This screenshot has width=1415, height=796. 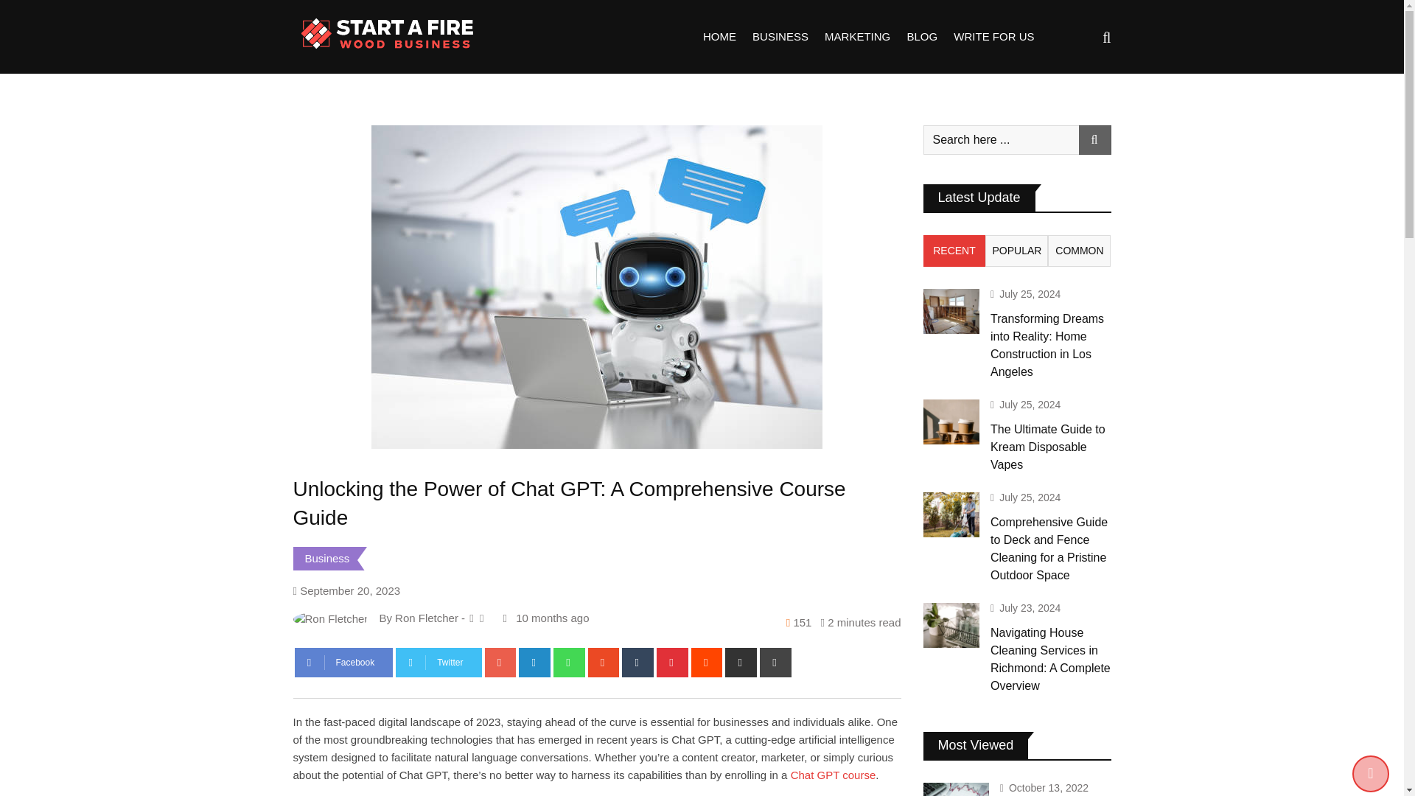 What do you see at coordinates (775, 663) in the screenshot?
I see `Print` at bounding box center [775, 663].